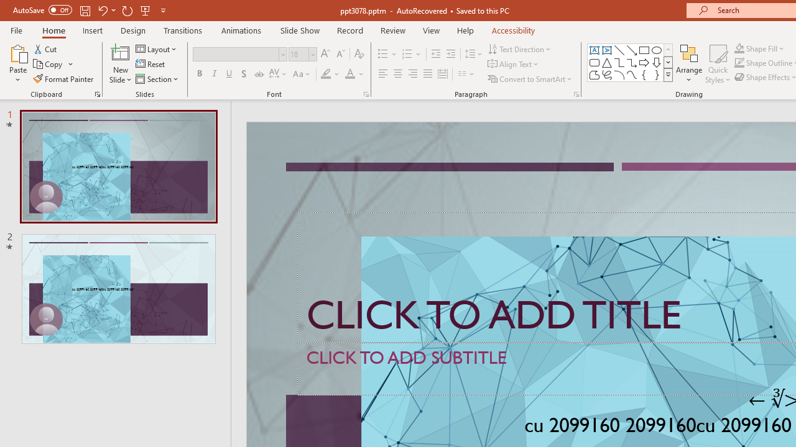 The height and width of the screenshot is (447, 796). What do you see at coordinates (349, 74) in the screenshot?
I see `Font Color Red` at bounding box center [349, 74].